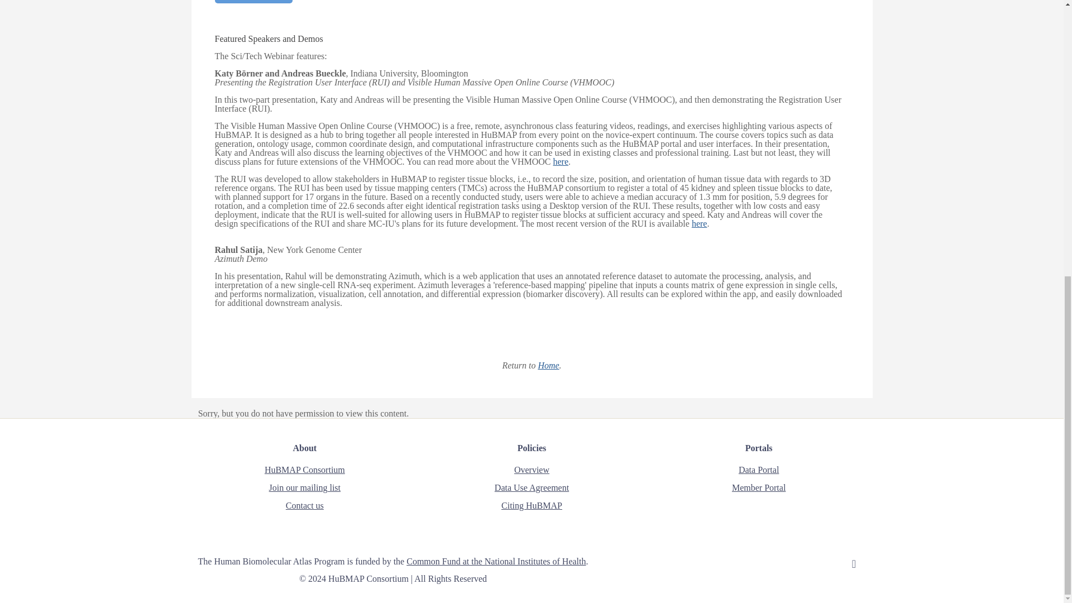 The image size is (1072, 603). I want to click on YouTube, so click(825, 562).